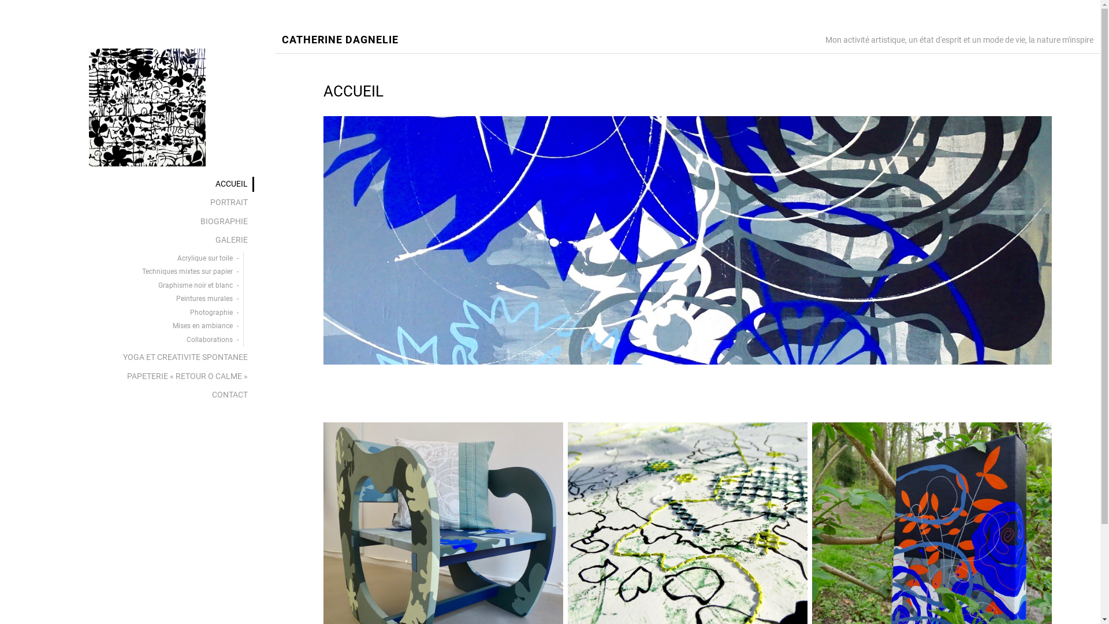 This screenshot has width=1109, height=624. What do you see at coordinates (137, 395) in the screenshot?
I see `CONTACT` at bounding box center [137, 395].